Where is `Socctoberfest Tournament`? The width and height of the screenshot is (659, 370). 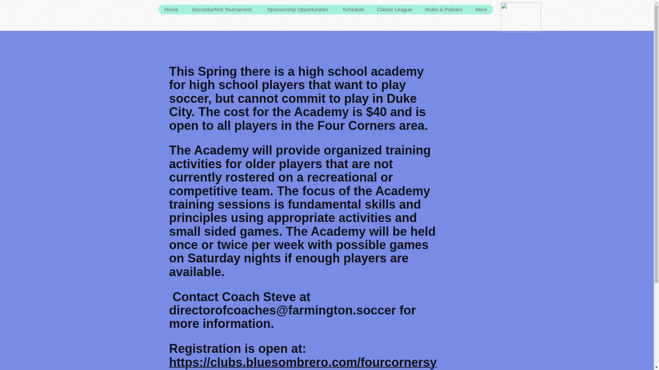 Socctoberfest Tournament is located at coordinates (221, 10).